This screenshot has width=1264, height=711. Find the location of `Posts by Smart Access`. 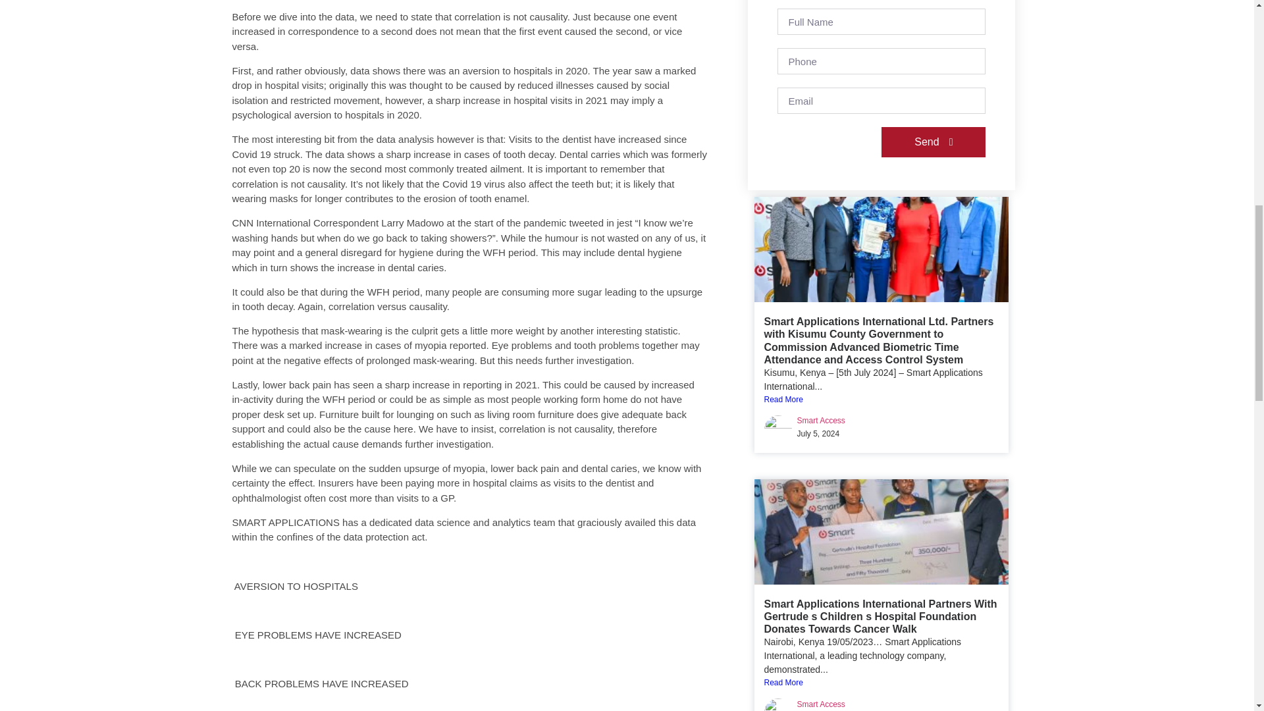

Posts by Smart Access is located at coordinates (820, 420).